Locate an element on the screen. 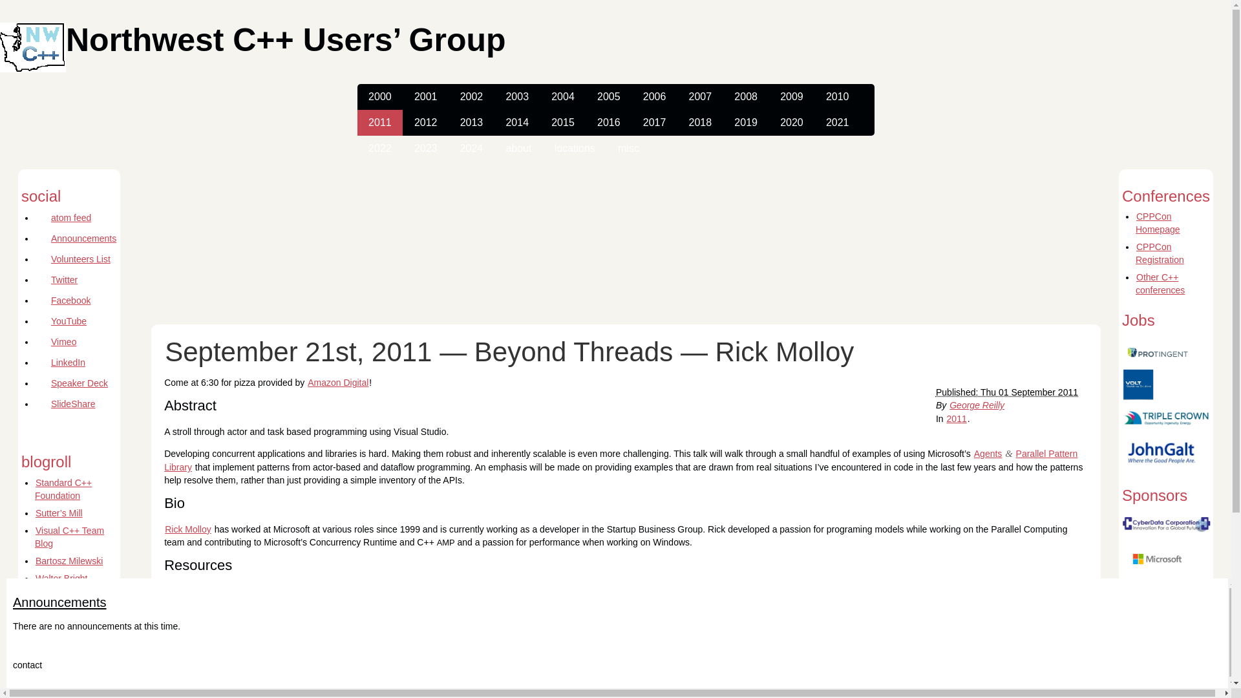 This screenshot has height=698, width=1241. YouTube is located at coordinates (61, 321).